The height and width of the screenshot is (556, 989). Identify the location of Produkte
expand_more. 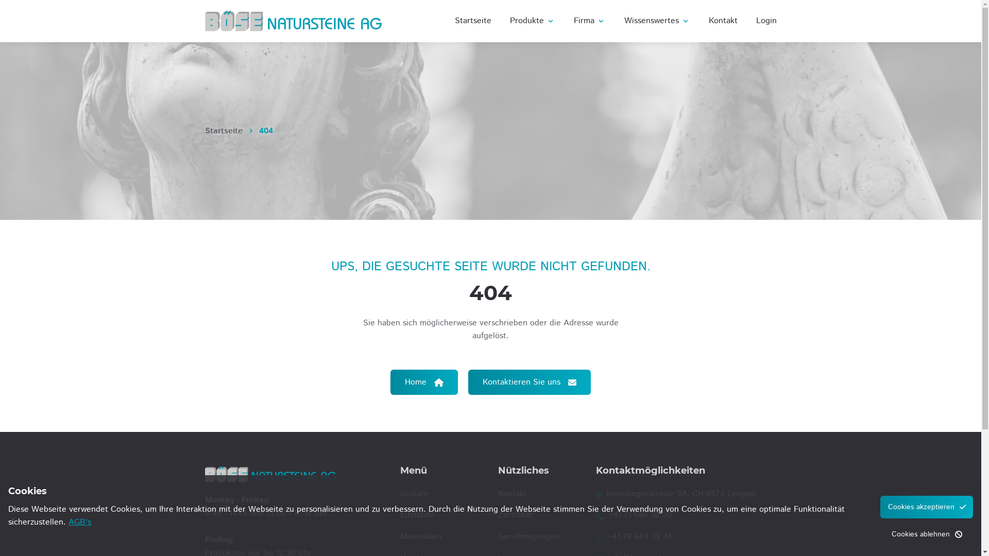
(533, 21).